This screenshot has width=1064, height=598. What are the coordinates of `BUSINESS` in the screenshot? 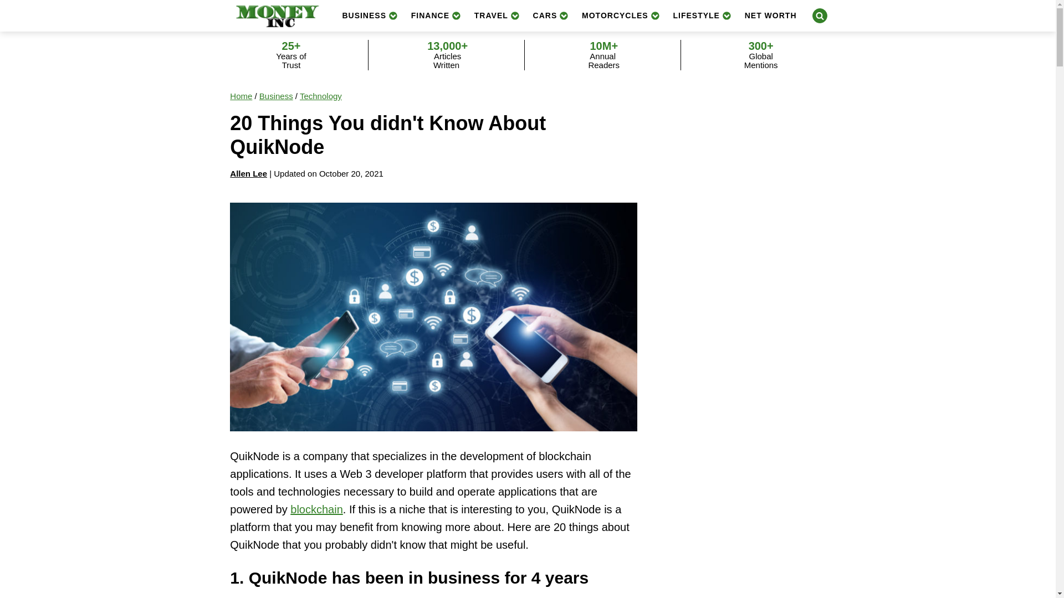 It's located at (369, 16).